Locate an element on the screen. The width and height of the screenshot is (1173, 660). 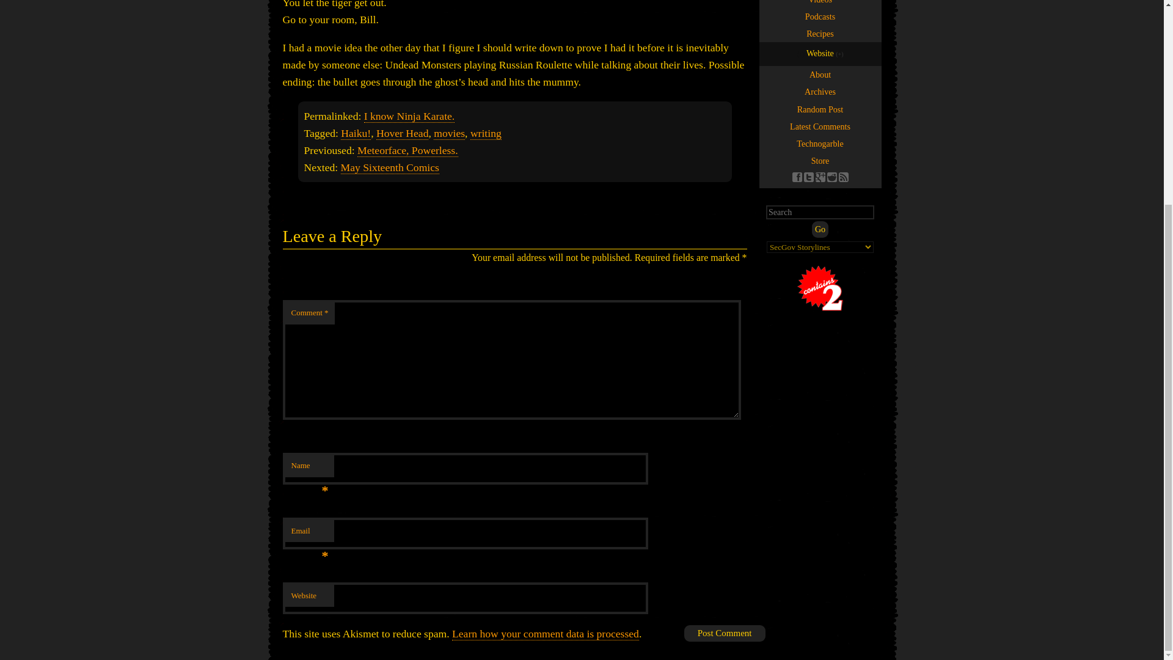
About is located at coordinates (820, 75).